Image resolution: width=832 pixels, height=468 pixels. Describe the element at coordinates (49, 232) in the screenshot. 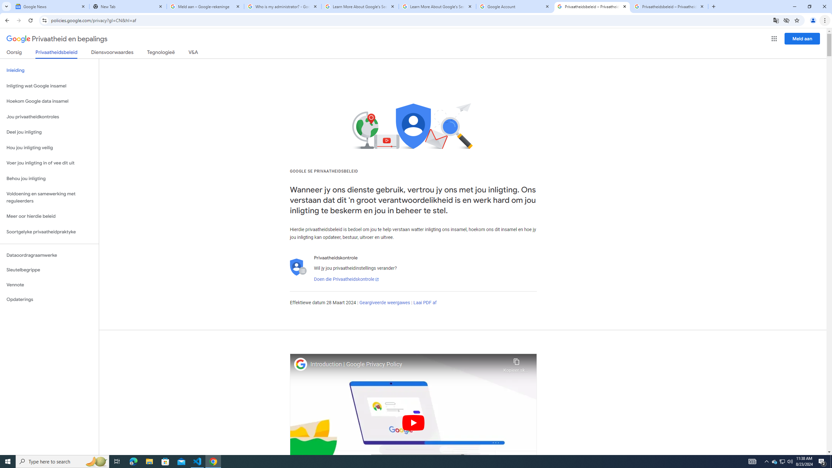

I see `Soortgelyke privaatheidpraktyke` at that location.